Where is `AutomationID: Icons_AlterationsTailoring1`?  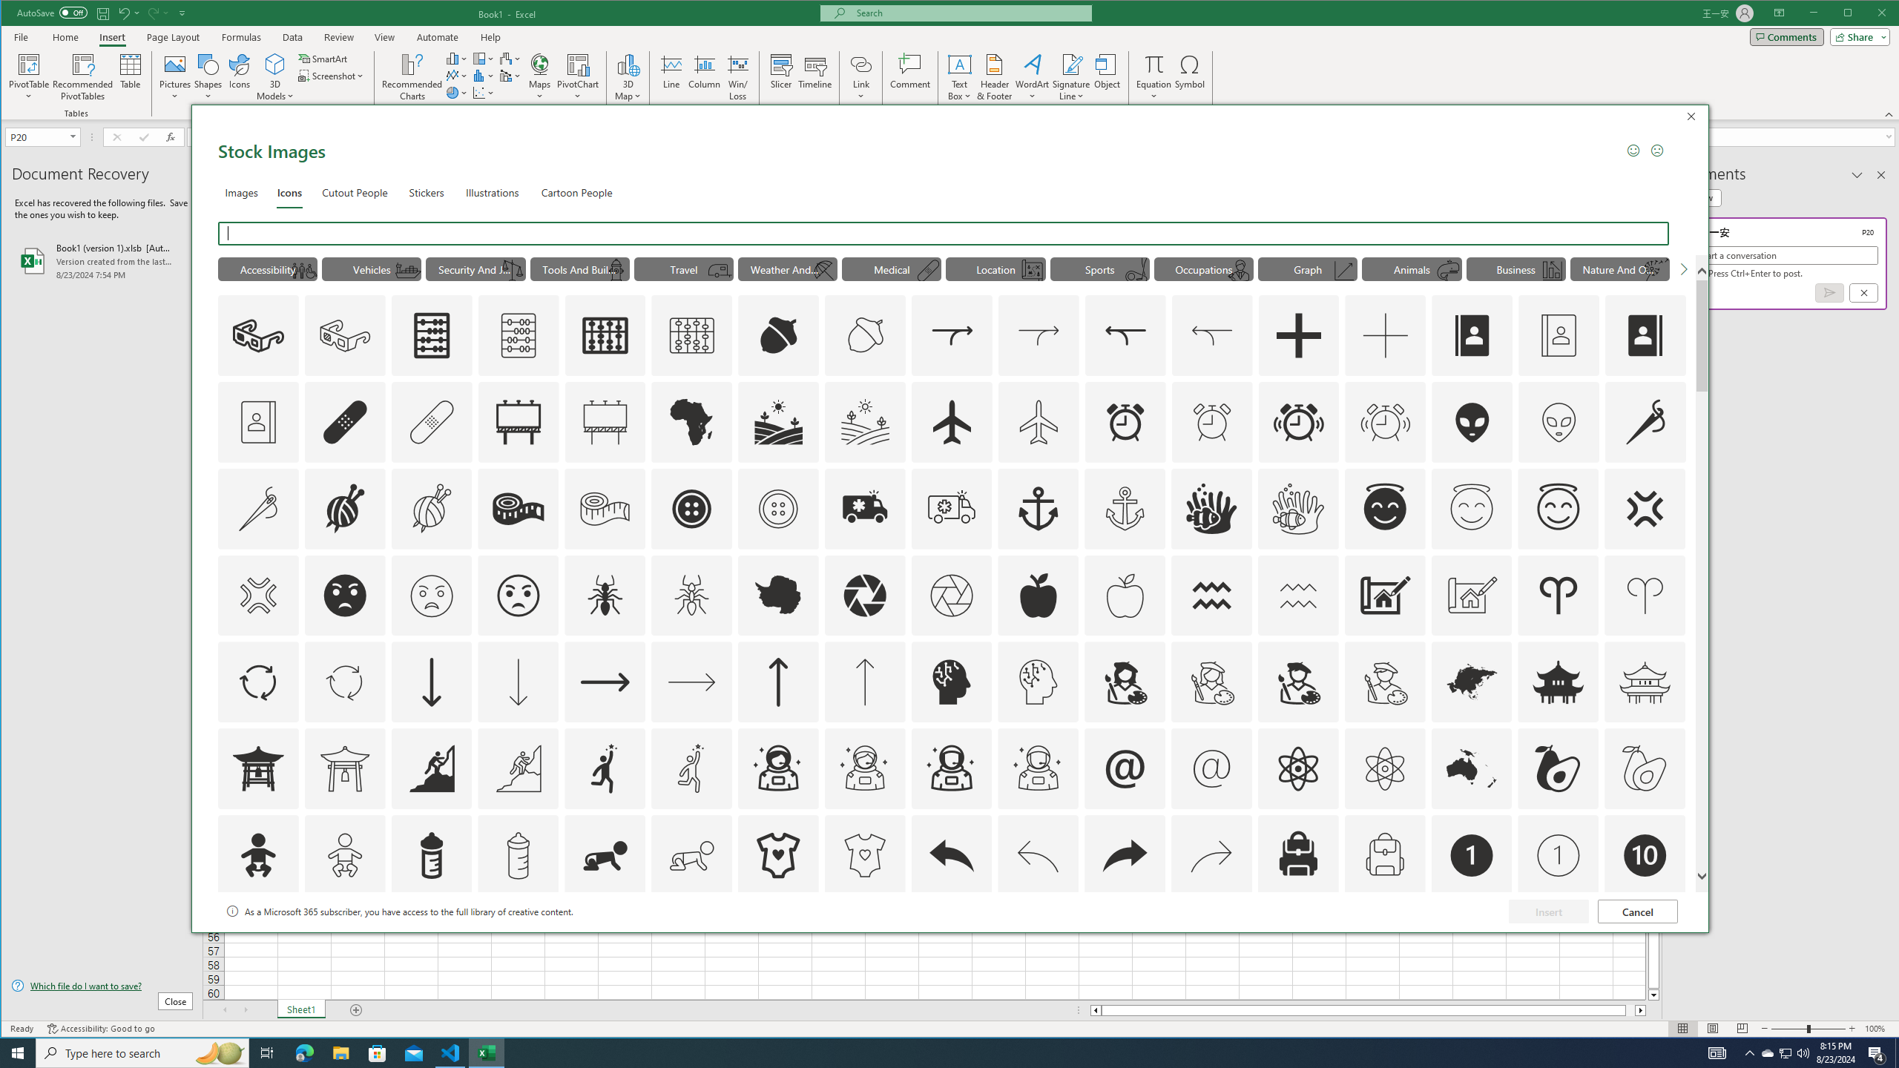 AutomationID: Icons_AlterationsTailoring1 is located at coordinates (346, 508).